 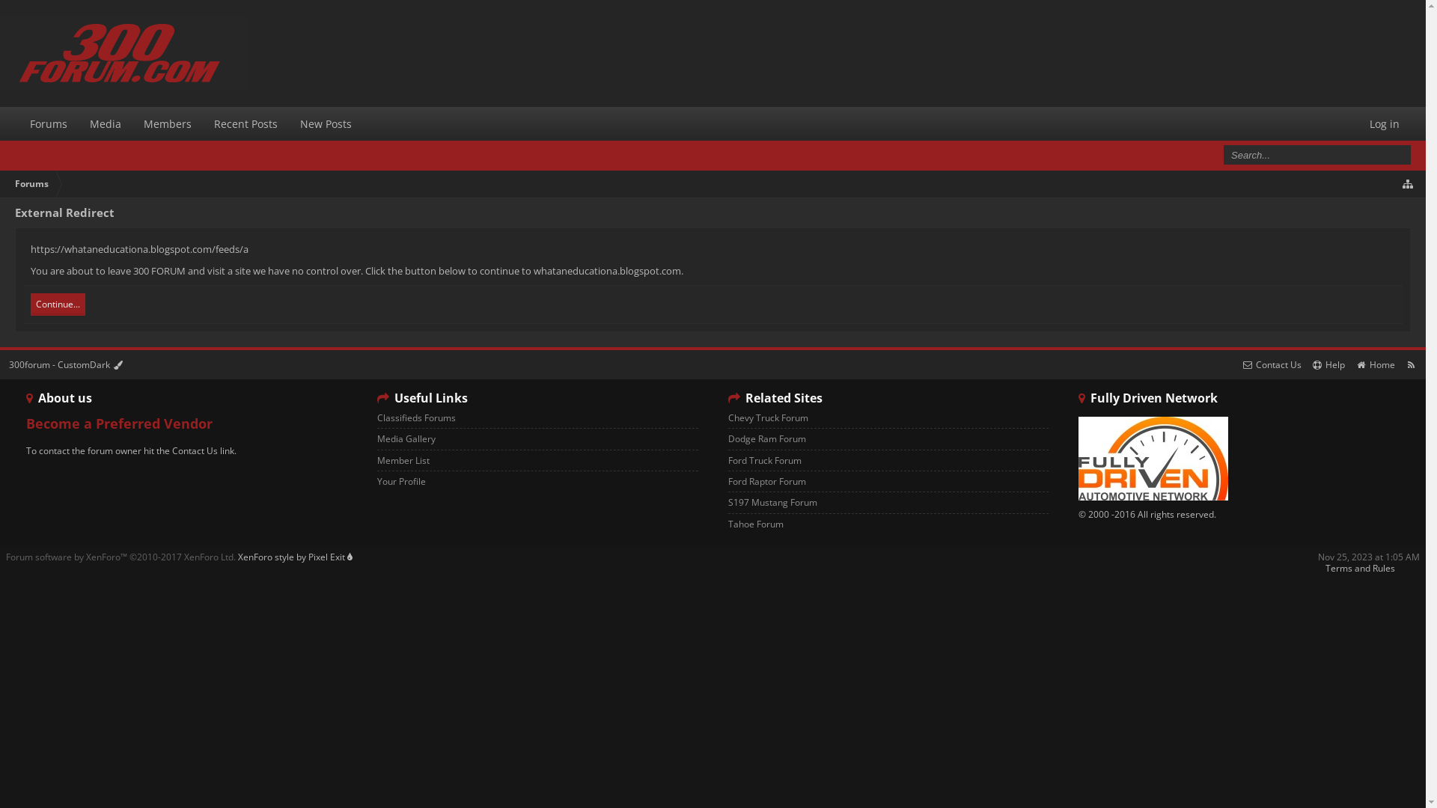 I want to click on New Posts, so click(x=326, y=124).